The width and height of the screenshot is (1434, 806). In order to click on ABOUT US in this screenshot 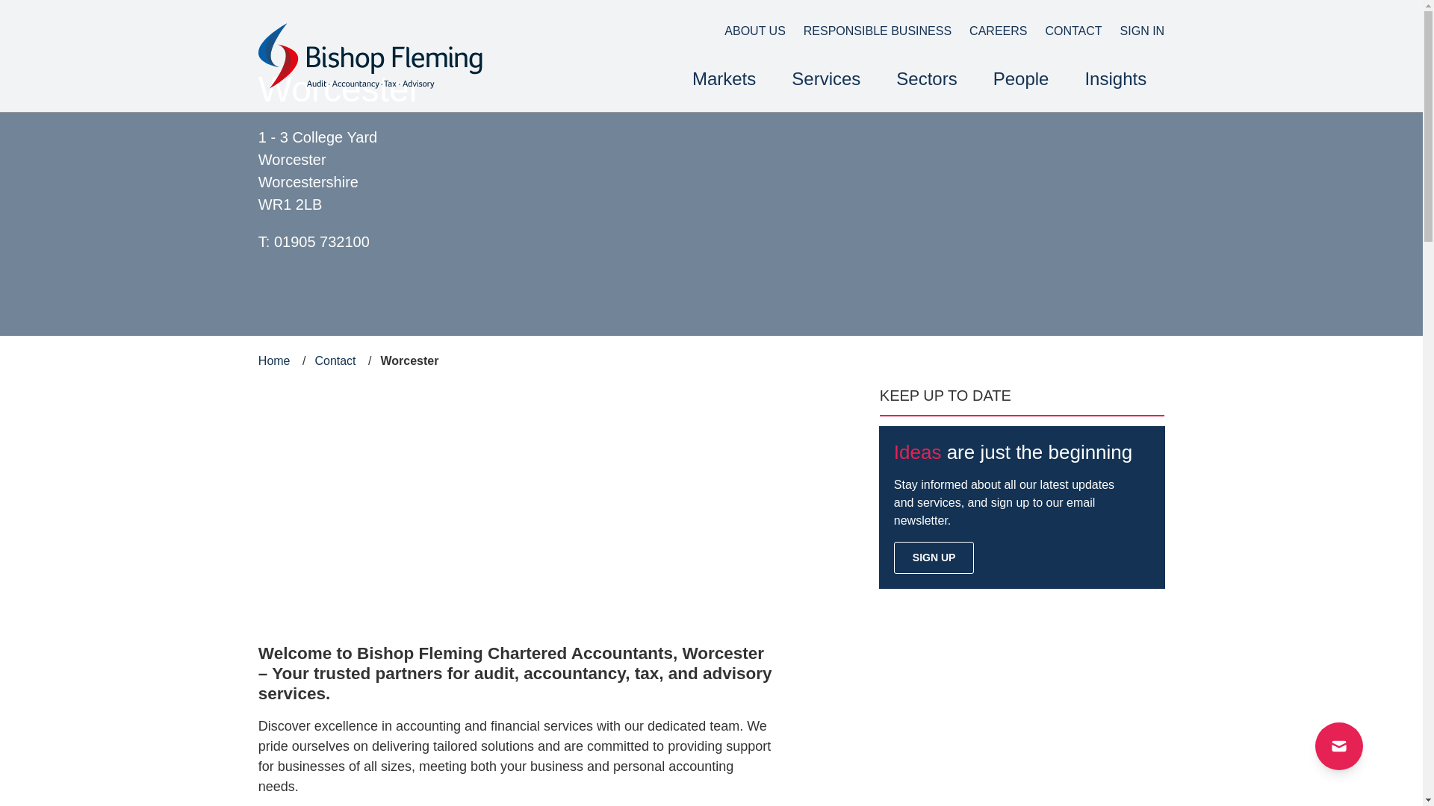, I will do `click(746, 31)`.